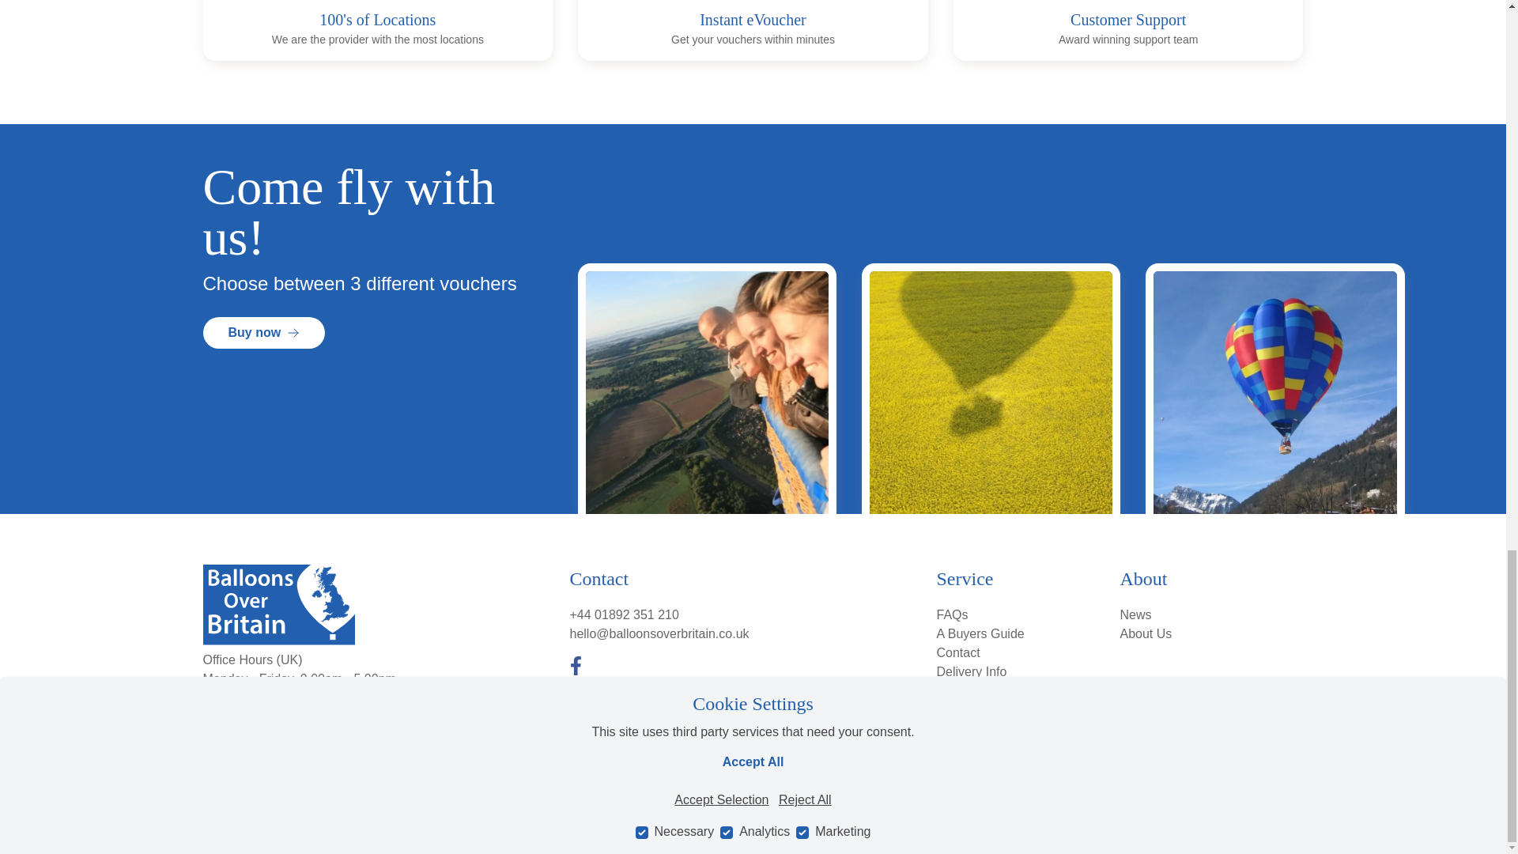 This screenshot has height=854, width=1518. I want to click on Buy now, so click(262, 332).